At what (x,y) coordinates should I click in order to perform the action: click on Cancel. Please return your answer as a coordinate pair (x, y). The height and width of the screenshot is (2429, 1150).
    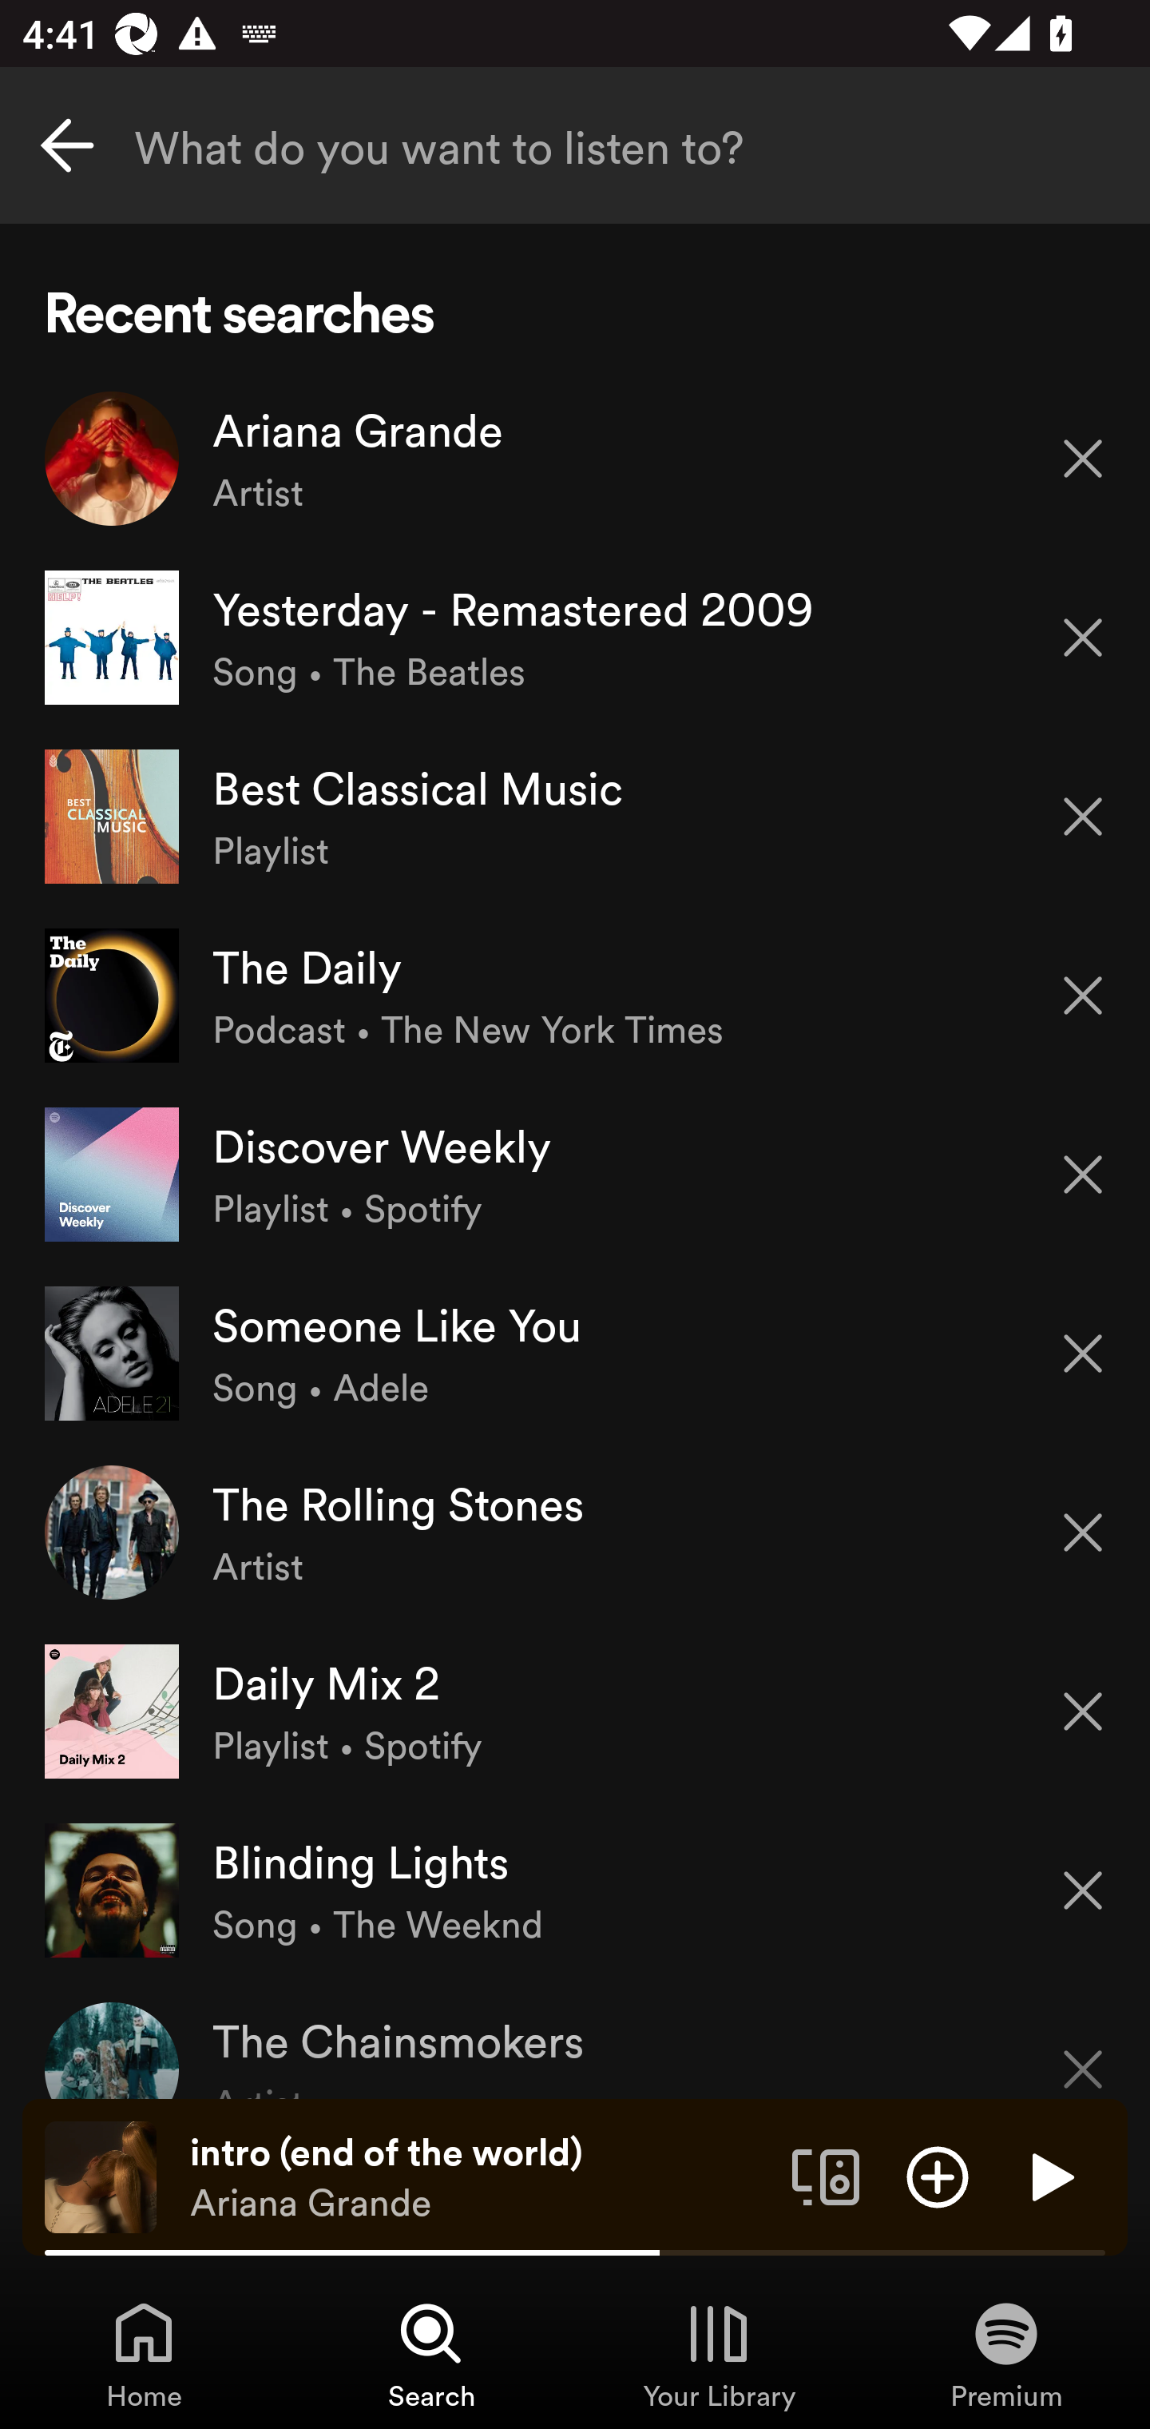
    Looking at the image, I should click on (67, 145).